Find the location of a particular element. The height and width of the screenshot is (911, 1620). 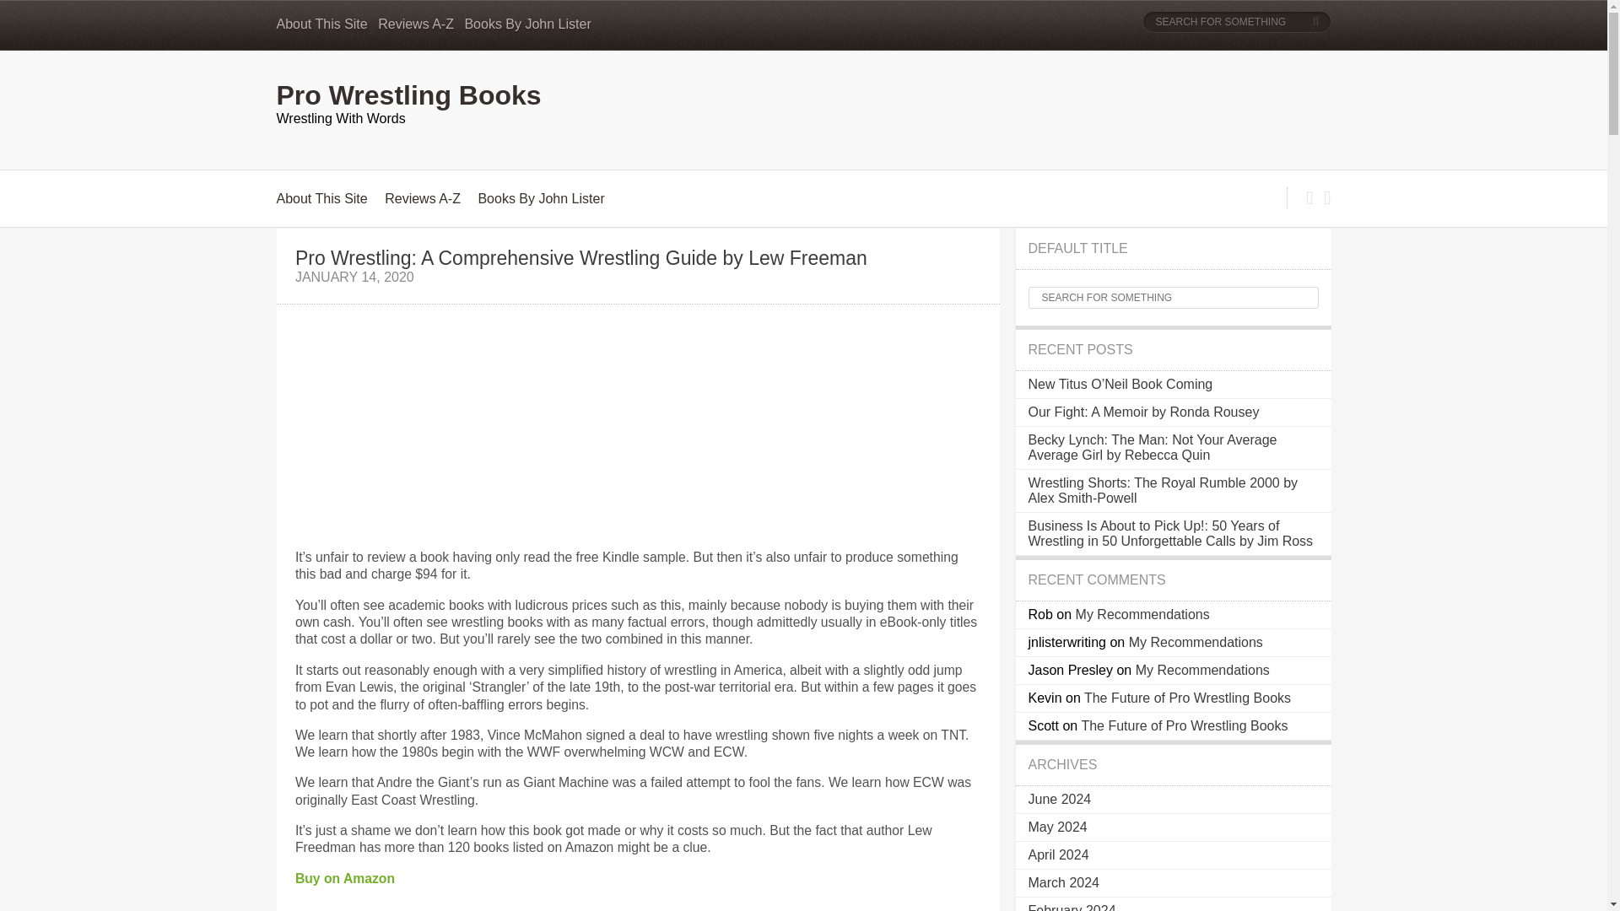

Buy on Amazon is located at coordinates (344, 877).